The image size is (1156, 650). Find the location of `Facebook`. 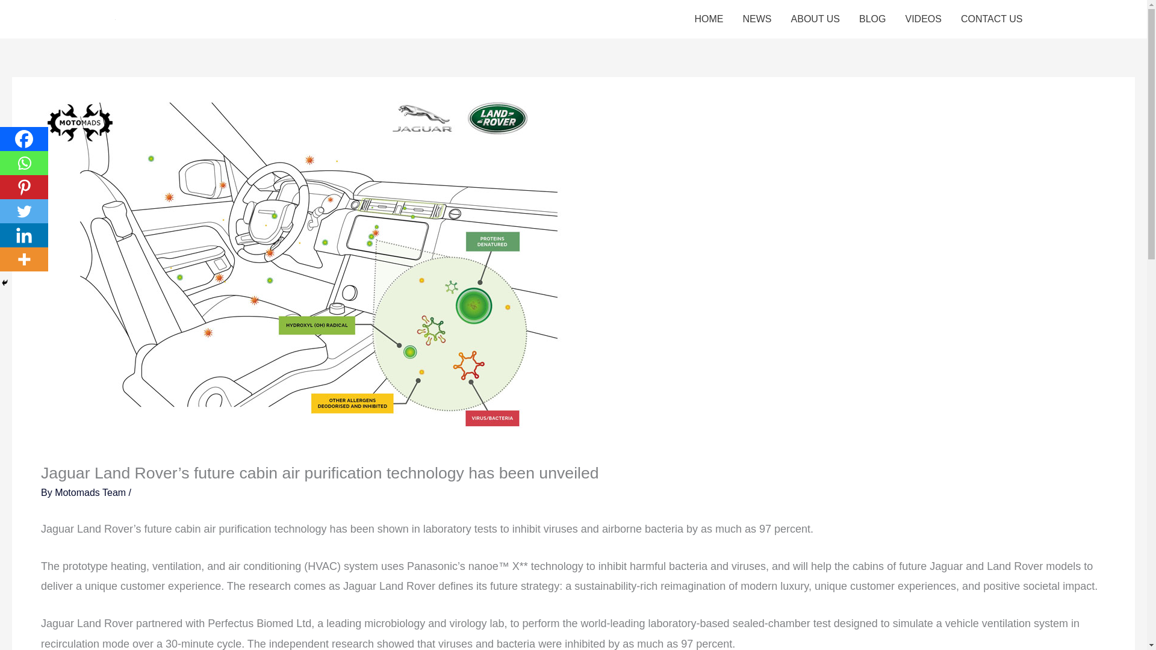

Facebook is located at coordinates (24, 138).